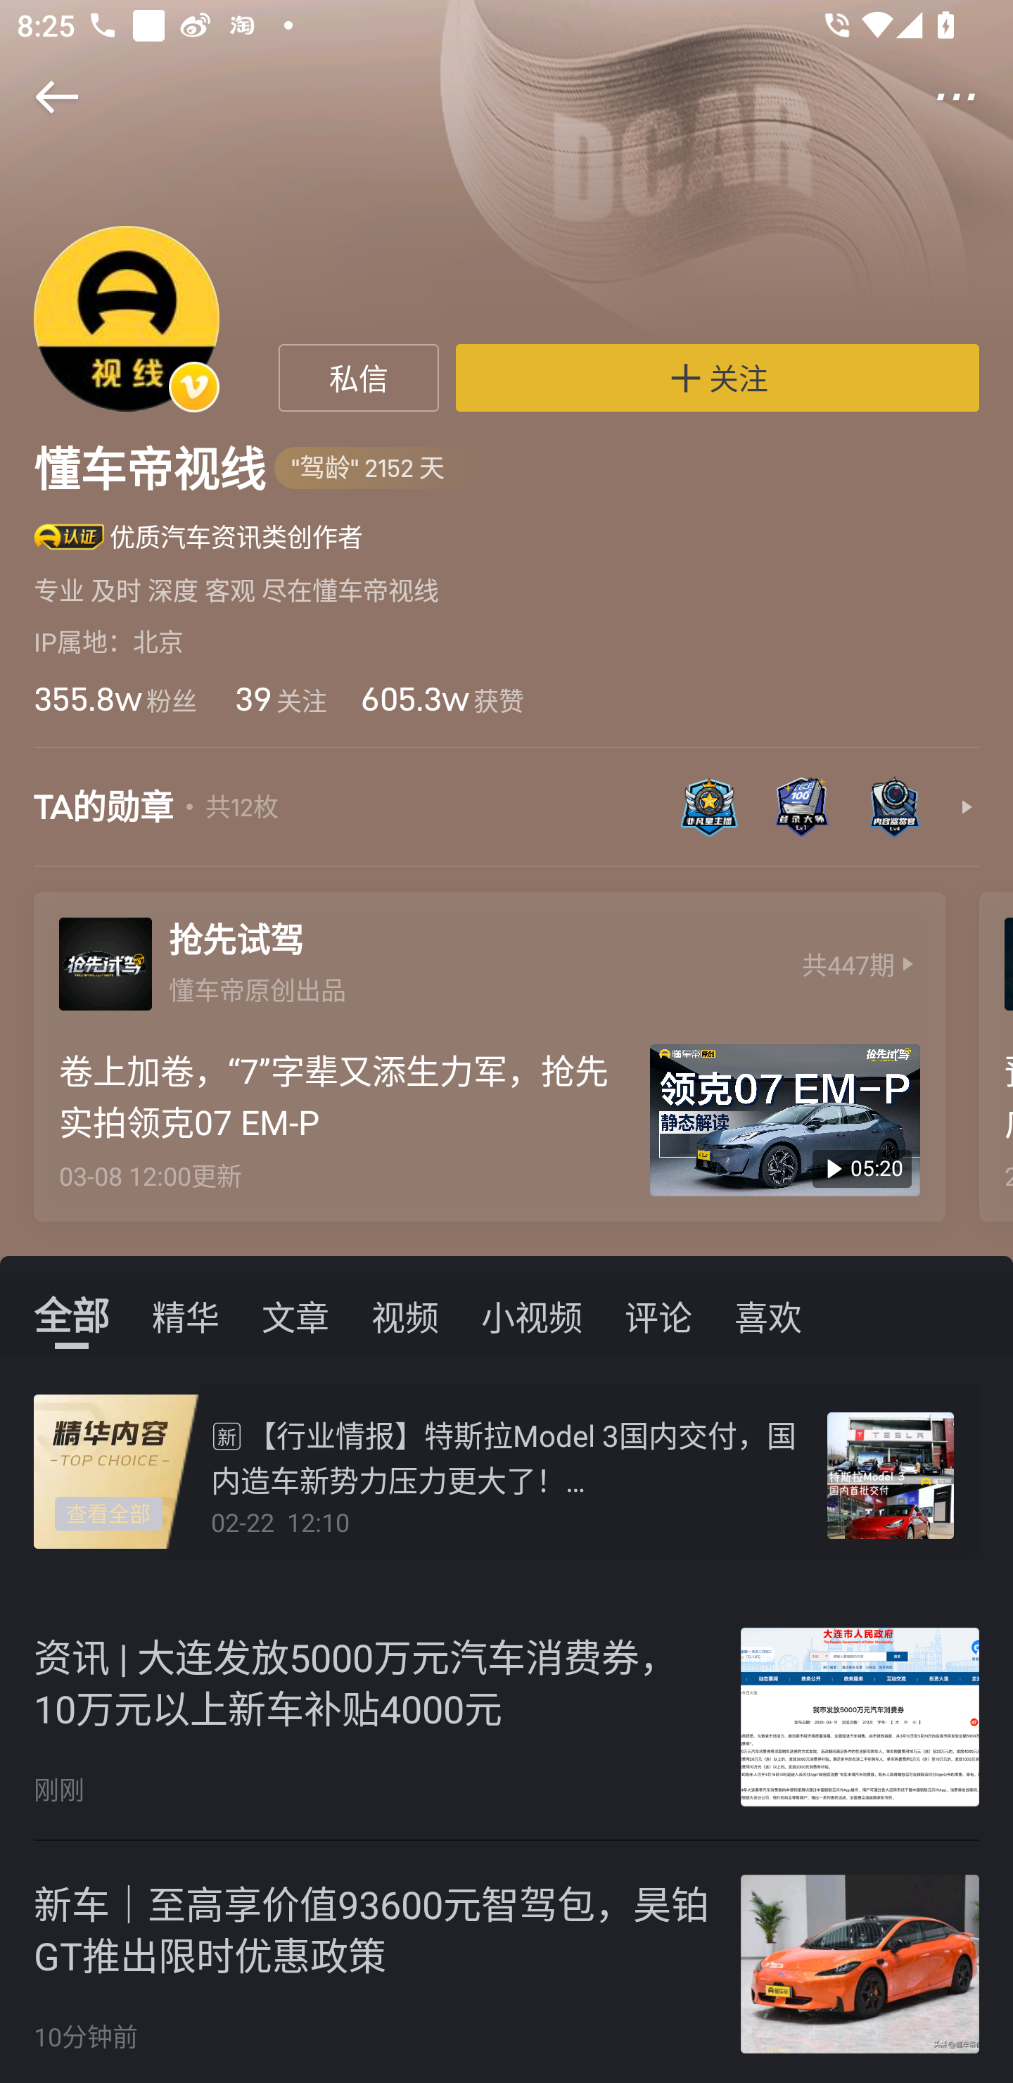 Image resolution: width=1013 pixels, height=2083 pixels. Describe the element at coordinates (108, 1514) in the screenshot. I see `查看全部` at that location.